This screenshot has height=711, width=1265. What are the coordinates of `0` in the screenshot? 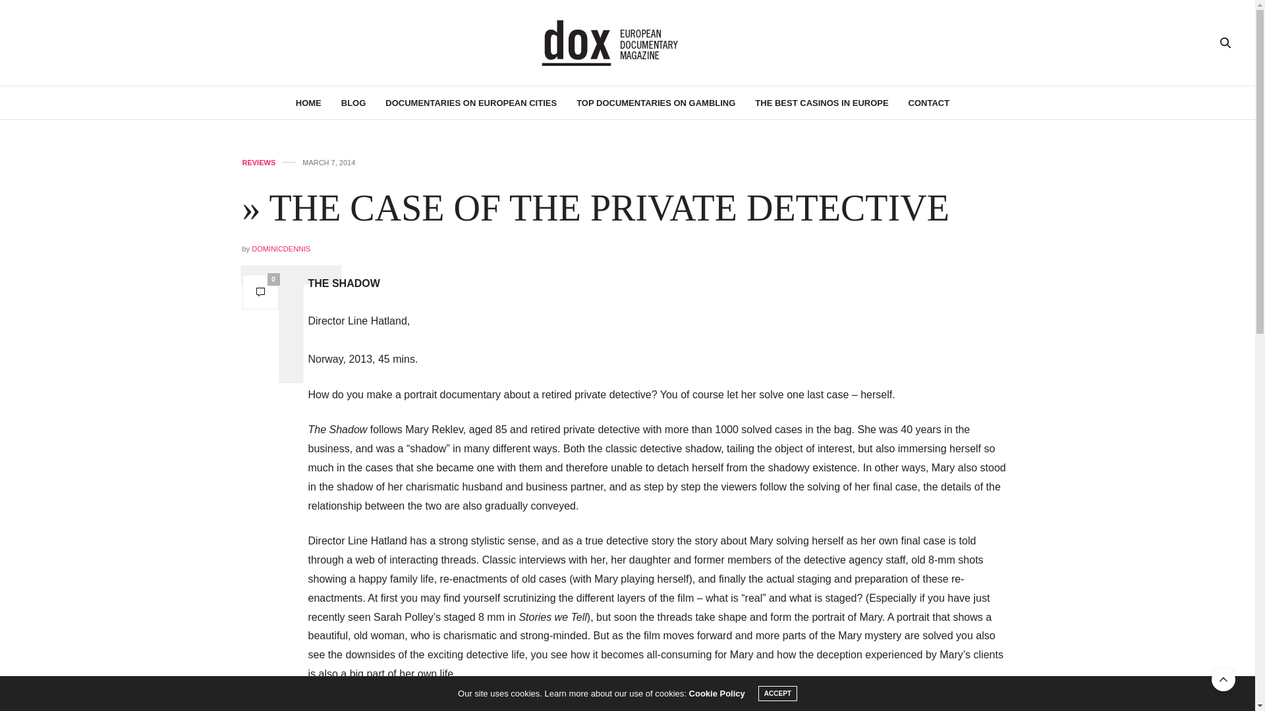 It's located at (260, 291).